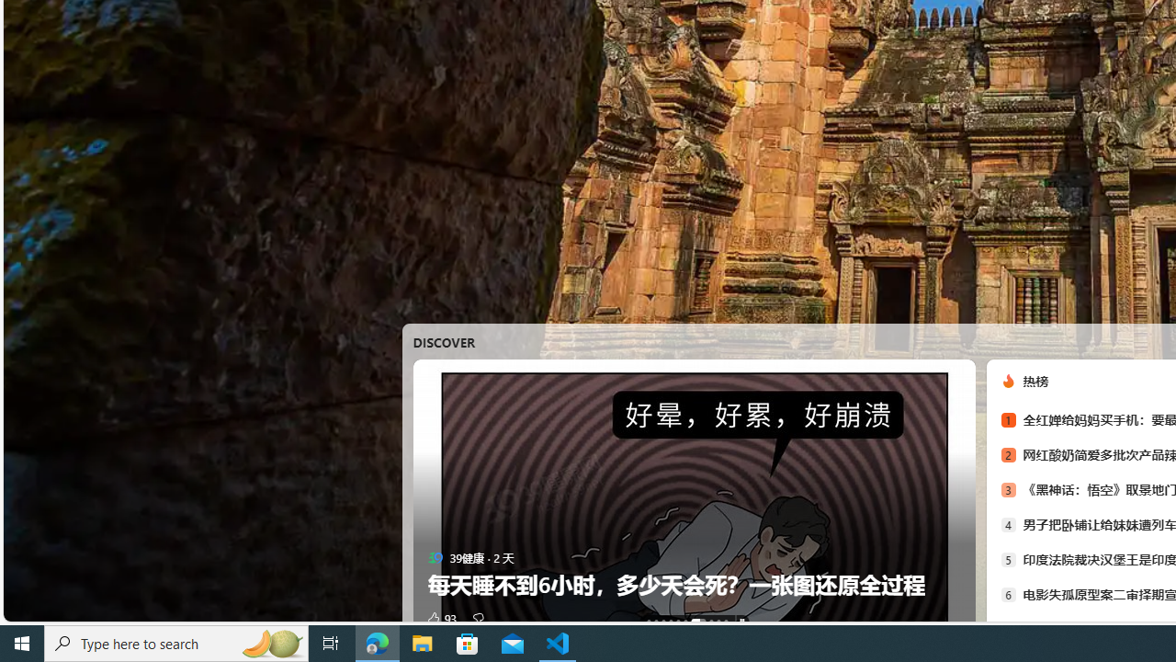 This screenshot has width=1176, height=662. Describe the element at coordinates (718, 622) in the screenshot. I see `AutomationID: tab-8` at that location.